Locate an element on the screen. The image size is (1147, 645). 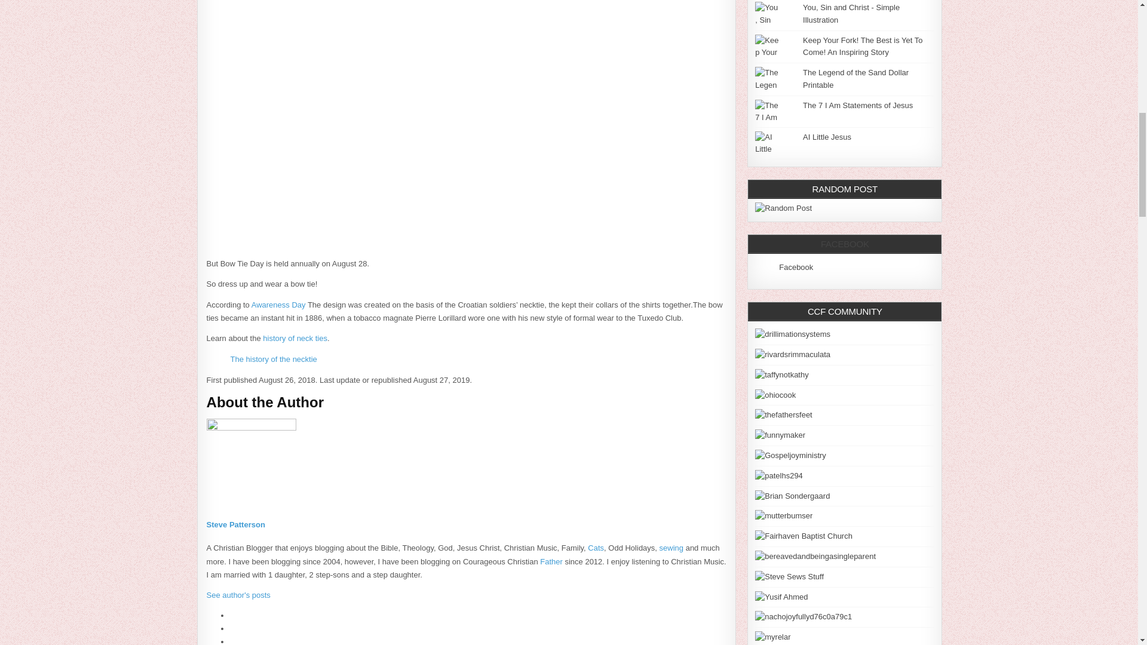
Cats is located at coordinates (596, 548).